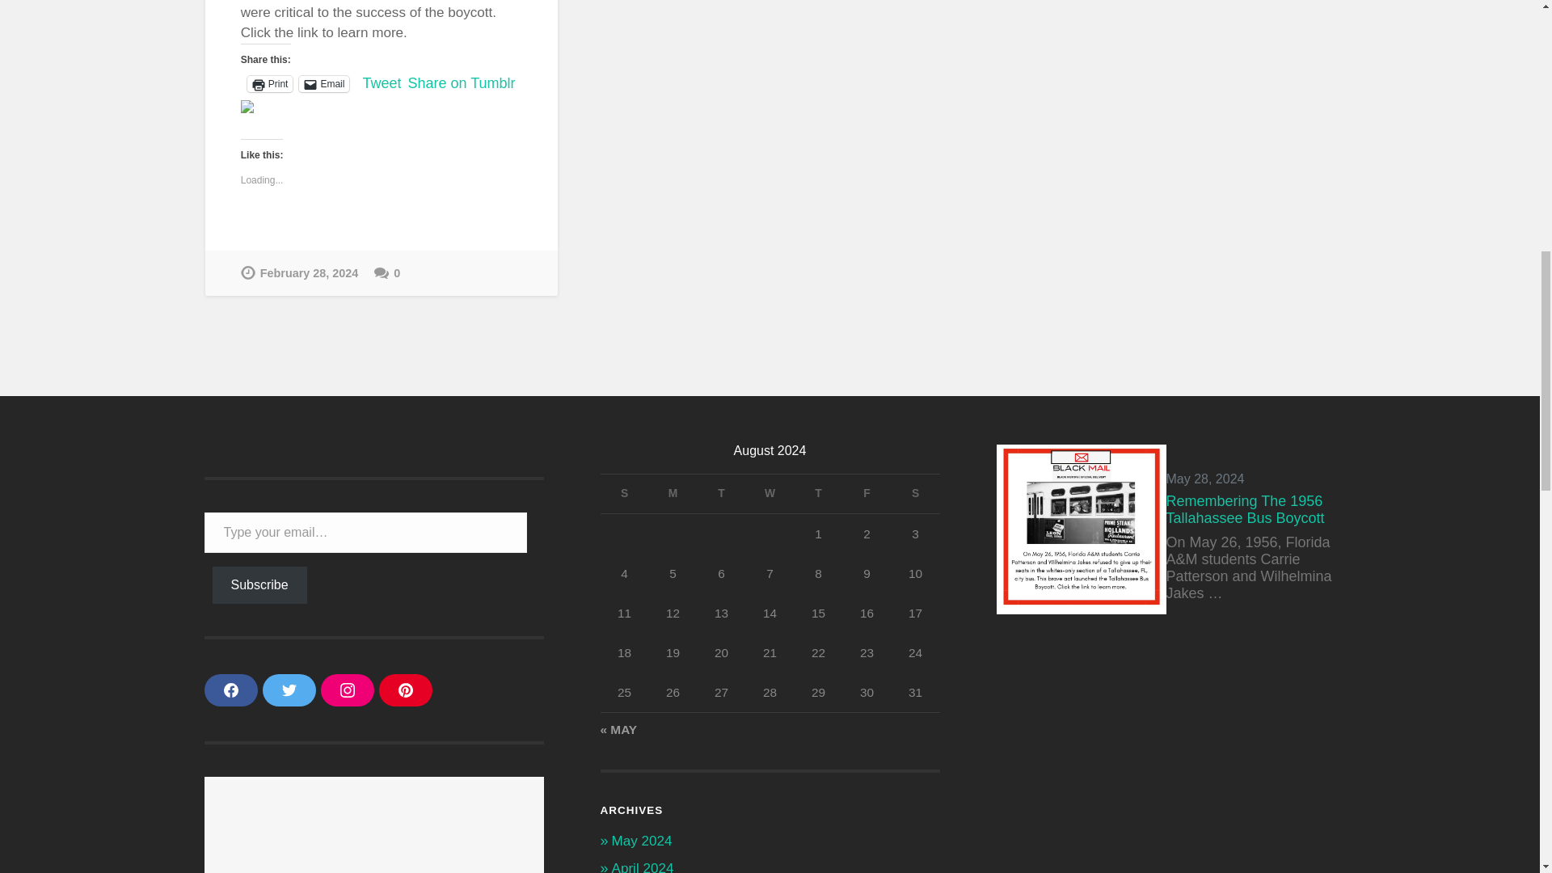  What do you see at coordinates (270, 84) in the screenshot?
I see `Print` at bounding box center [270, 84].